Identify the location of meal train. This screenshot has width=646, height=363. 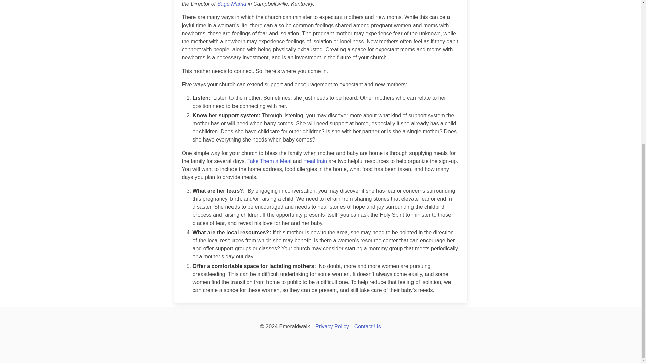
(315, 161).